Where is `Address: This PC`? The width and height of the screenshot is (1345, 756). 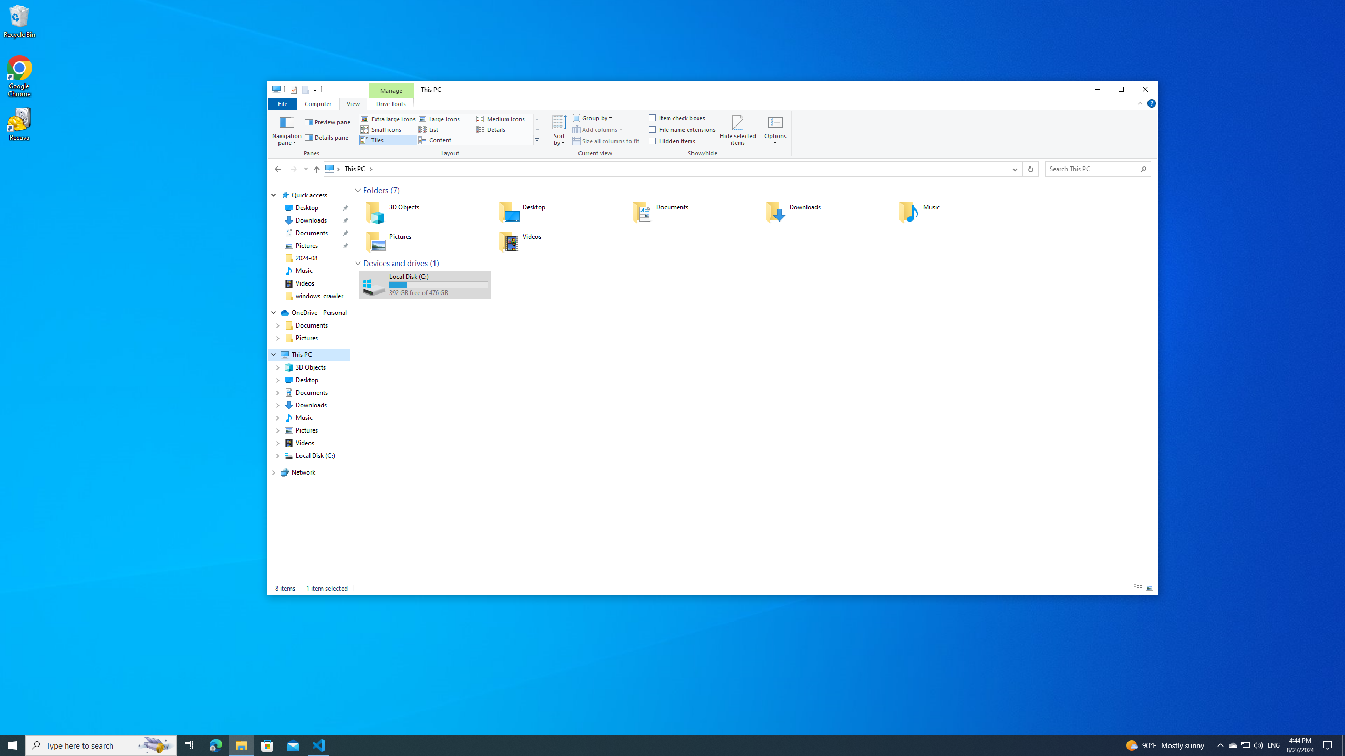 Address: This PC is located at coordinates (665, 169).